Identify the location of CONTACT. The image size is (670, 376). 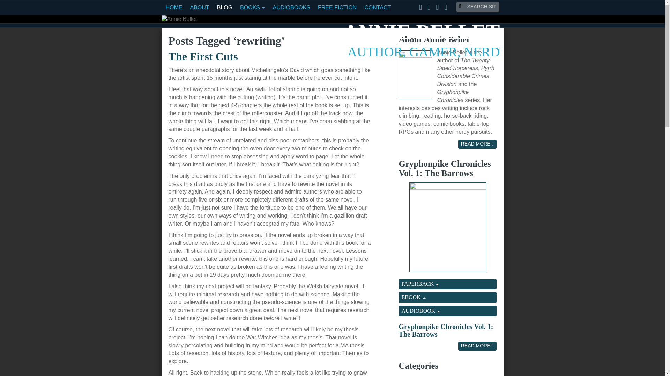
(377, 8).